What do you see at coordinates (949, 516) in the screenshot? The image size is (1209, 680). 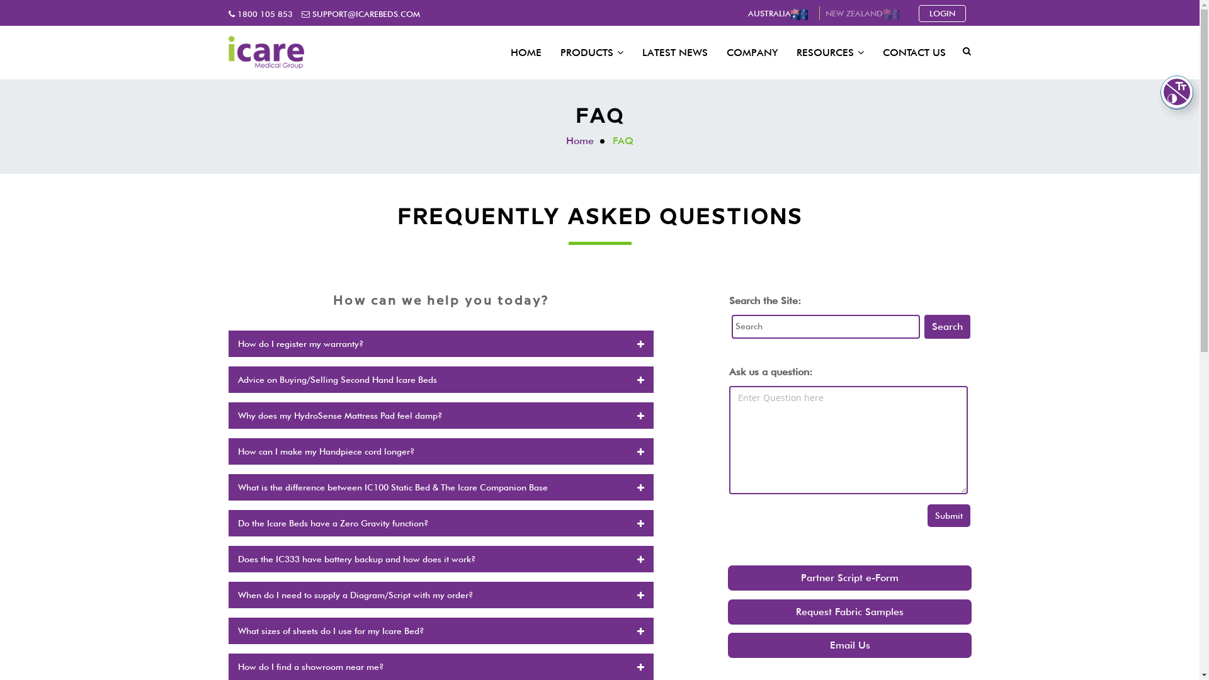 I see `Submit` at bounding box center [949, 516].